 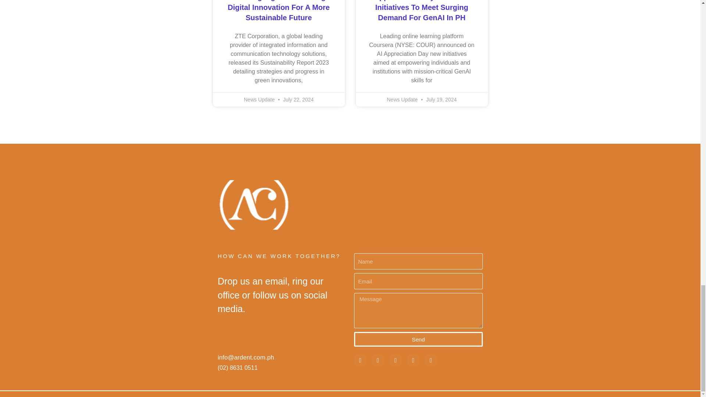 I want to click on Send, so click(x=418, y=339).